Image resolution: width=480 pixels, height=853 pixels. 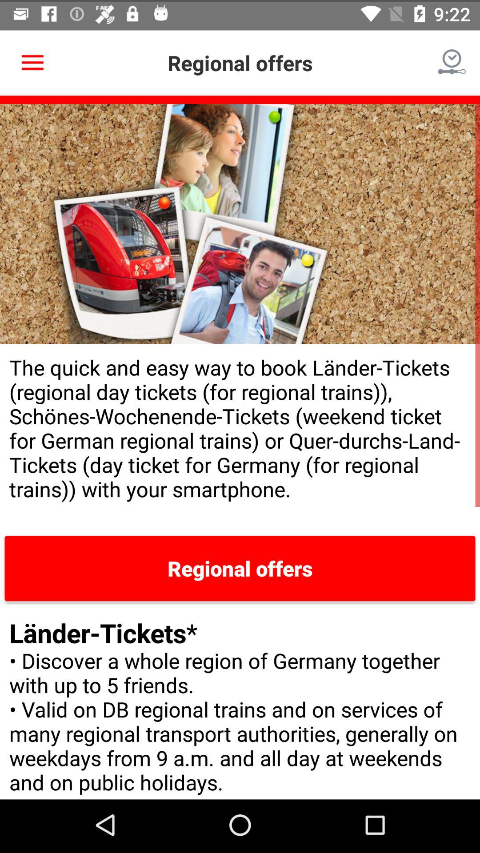 I want to click on select item next to regional offers icon, so click(x=32, y=60).